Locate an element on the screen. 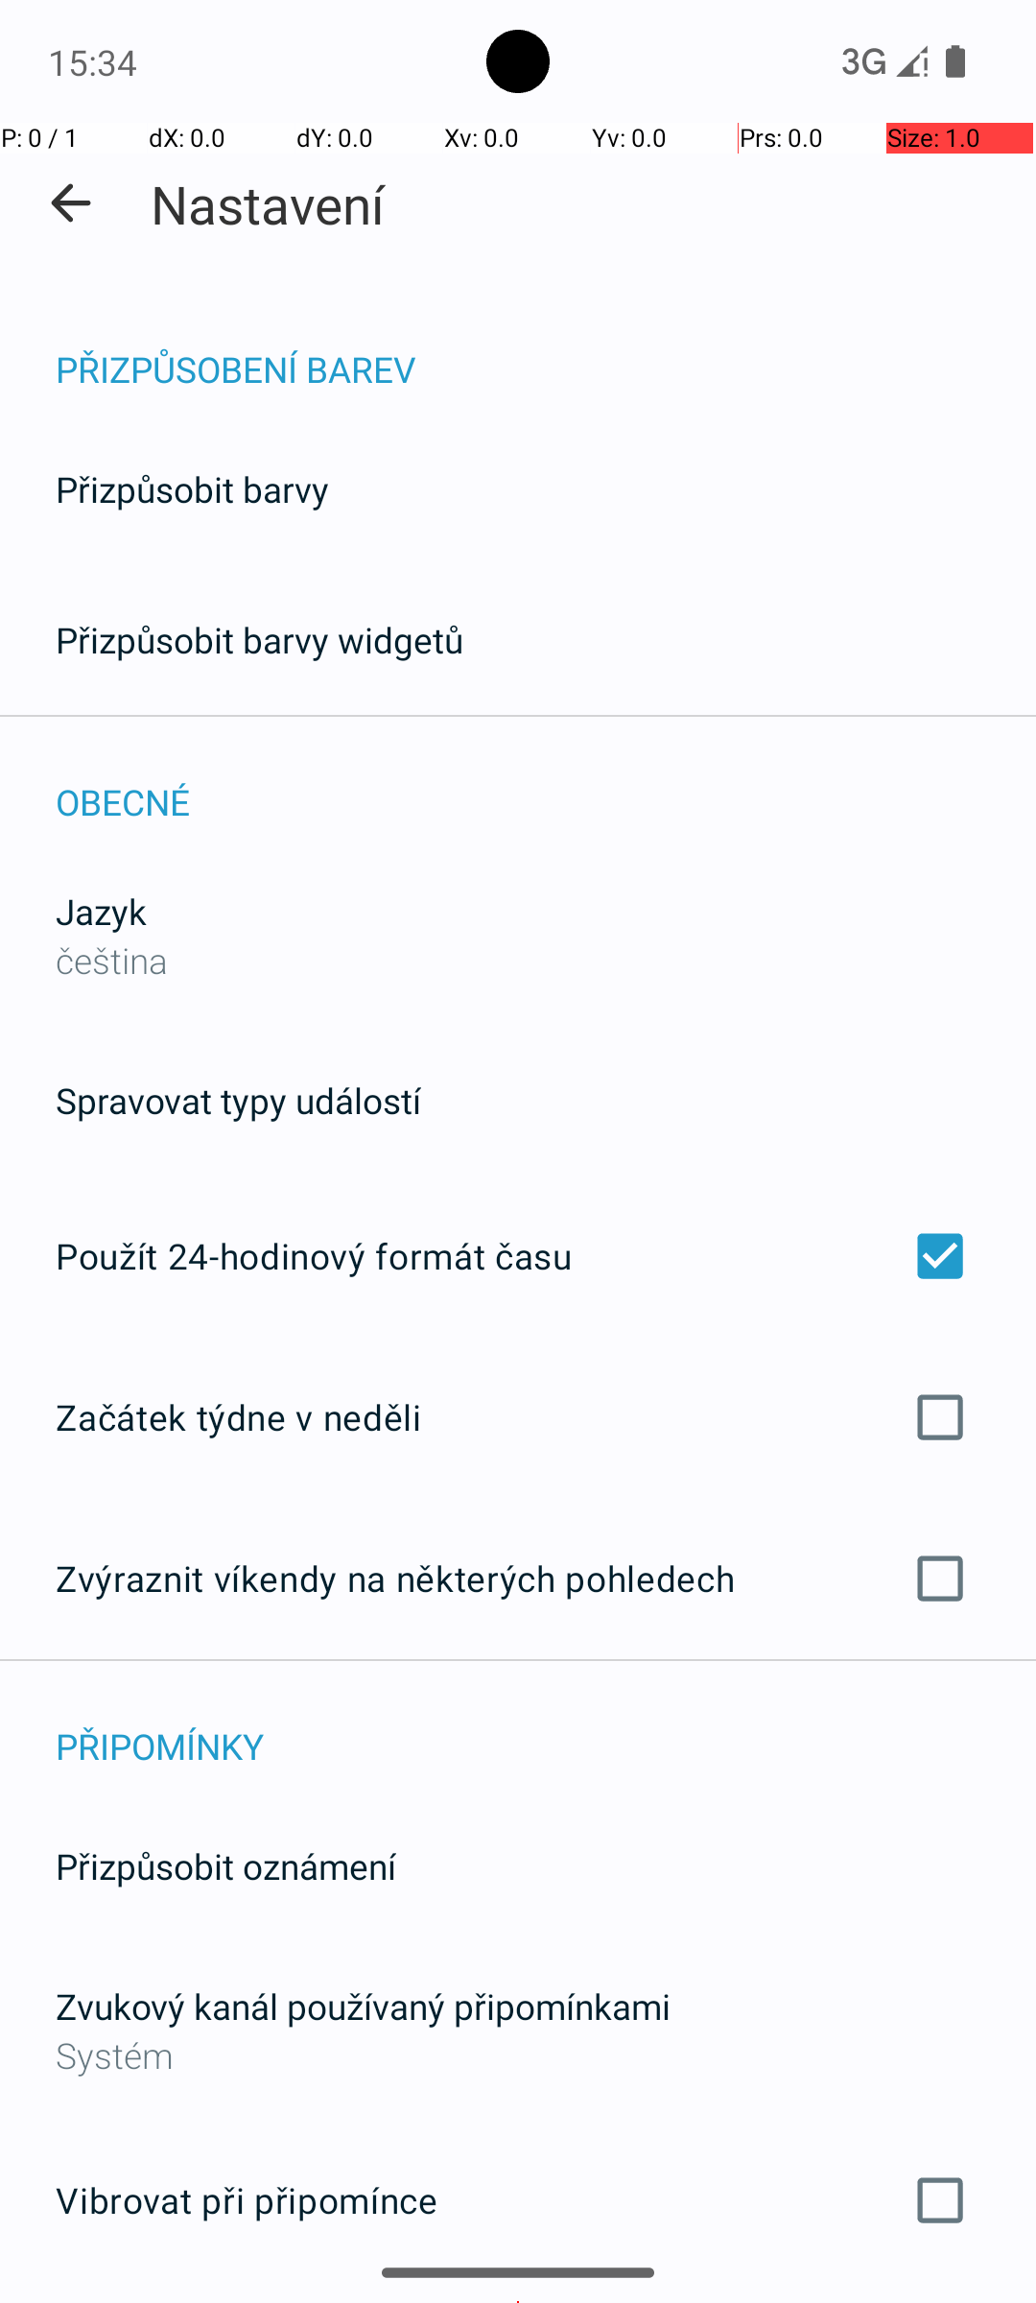 The image size is (1036, 2303). PŘIZPŮSOBENÍ BAREV is located at coordinates (546, 349).